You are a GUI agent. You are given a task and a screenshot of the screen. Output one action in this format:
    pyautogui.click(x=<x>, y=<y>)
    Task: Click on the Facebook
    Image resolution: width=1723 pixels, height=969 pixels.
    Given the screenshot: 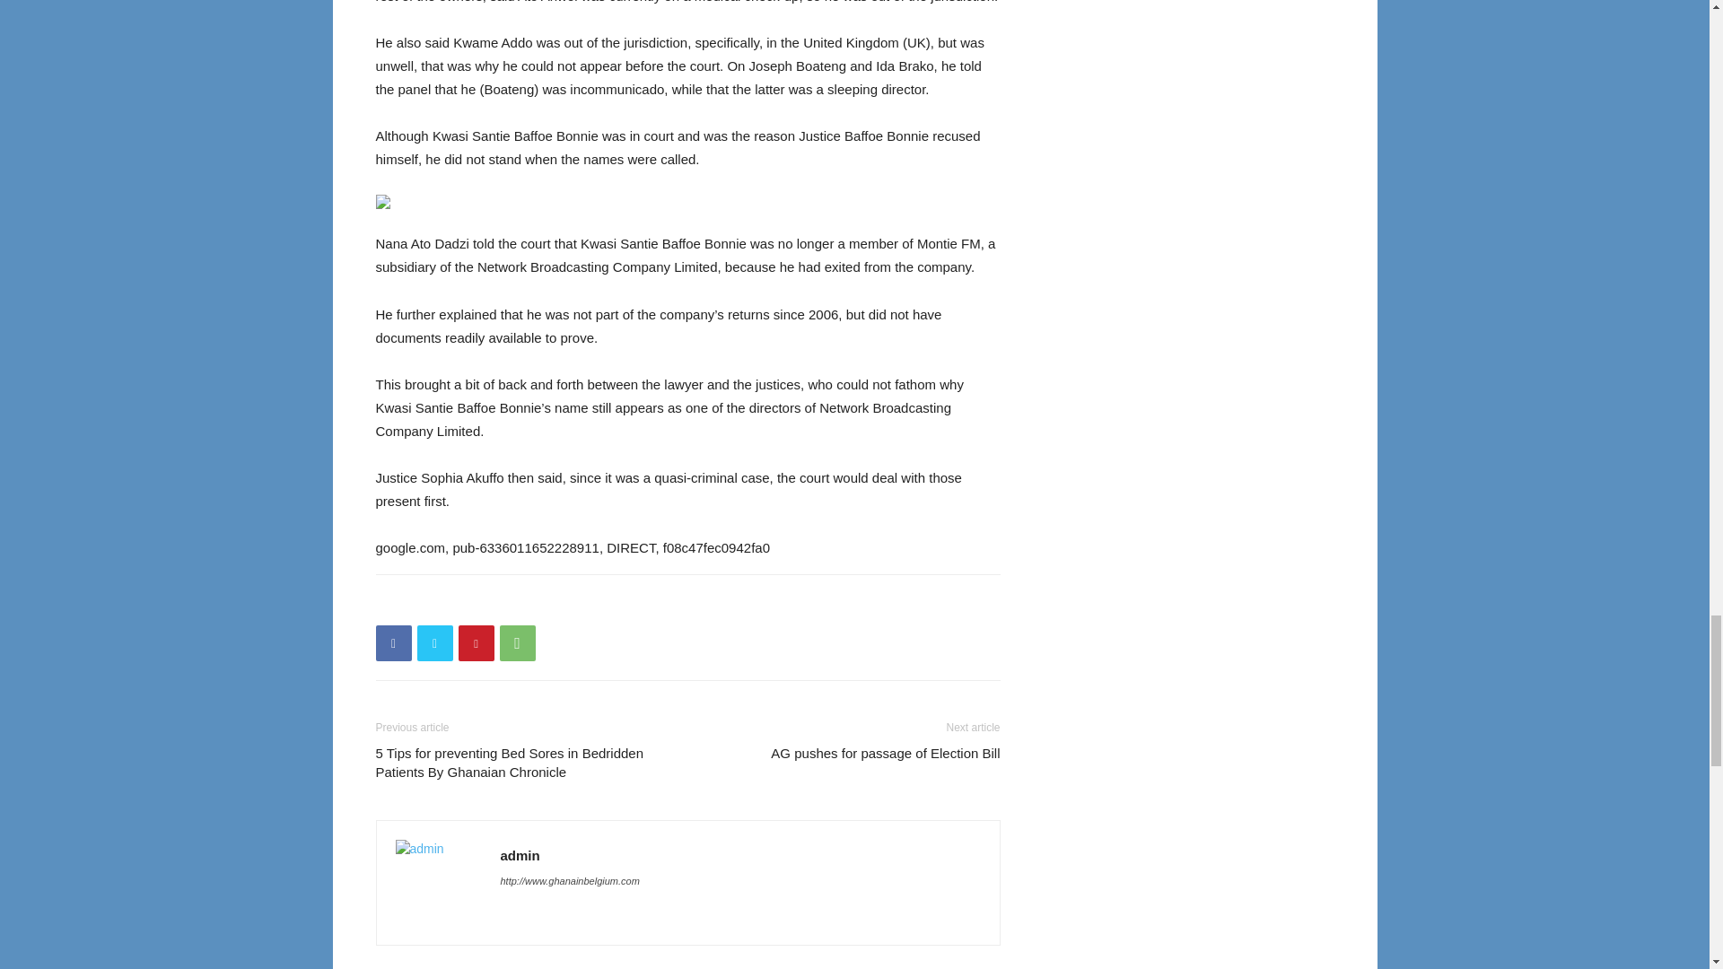 What is the action you would take?
    pyautogui.click(x=393, y=642)
    